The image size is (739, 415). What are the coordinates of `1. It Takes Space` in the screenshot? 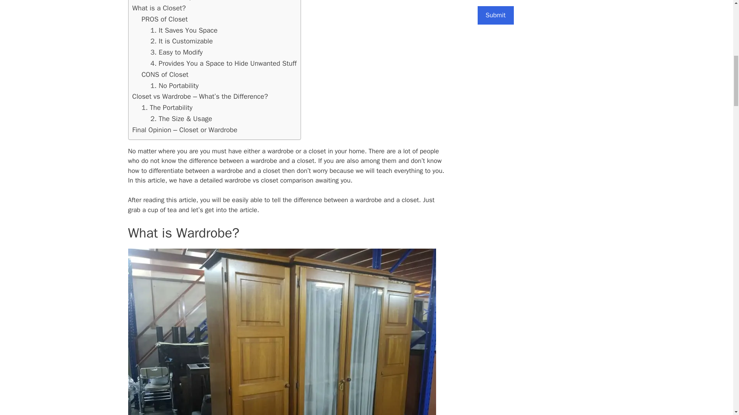 It's located at (177, 1).